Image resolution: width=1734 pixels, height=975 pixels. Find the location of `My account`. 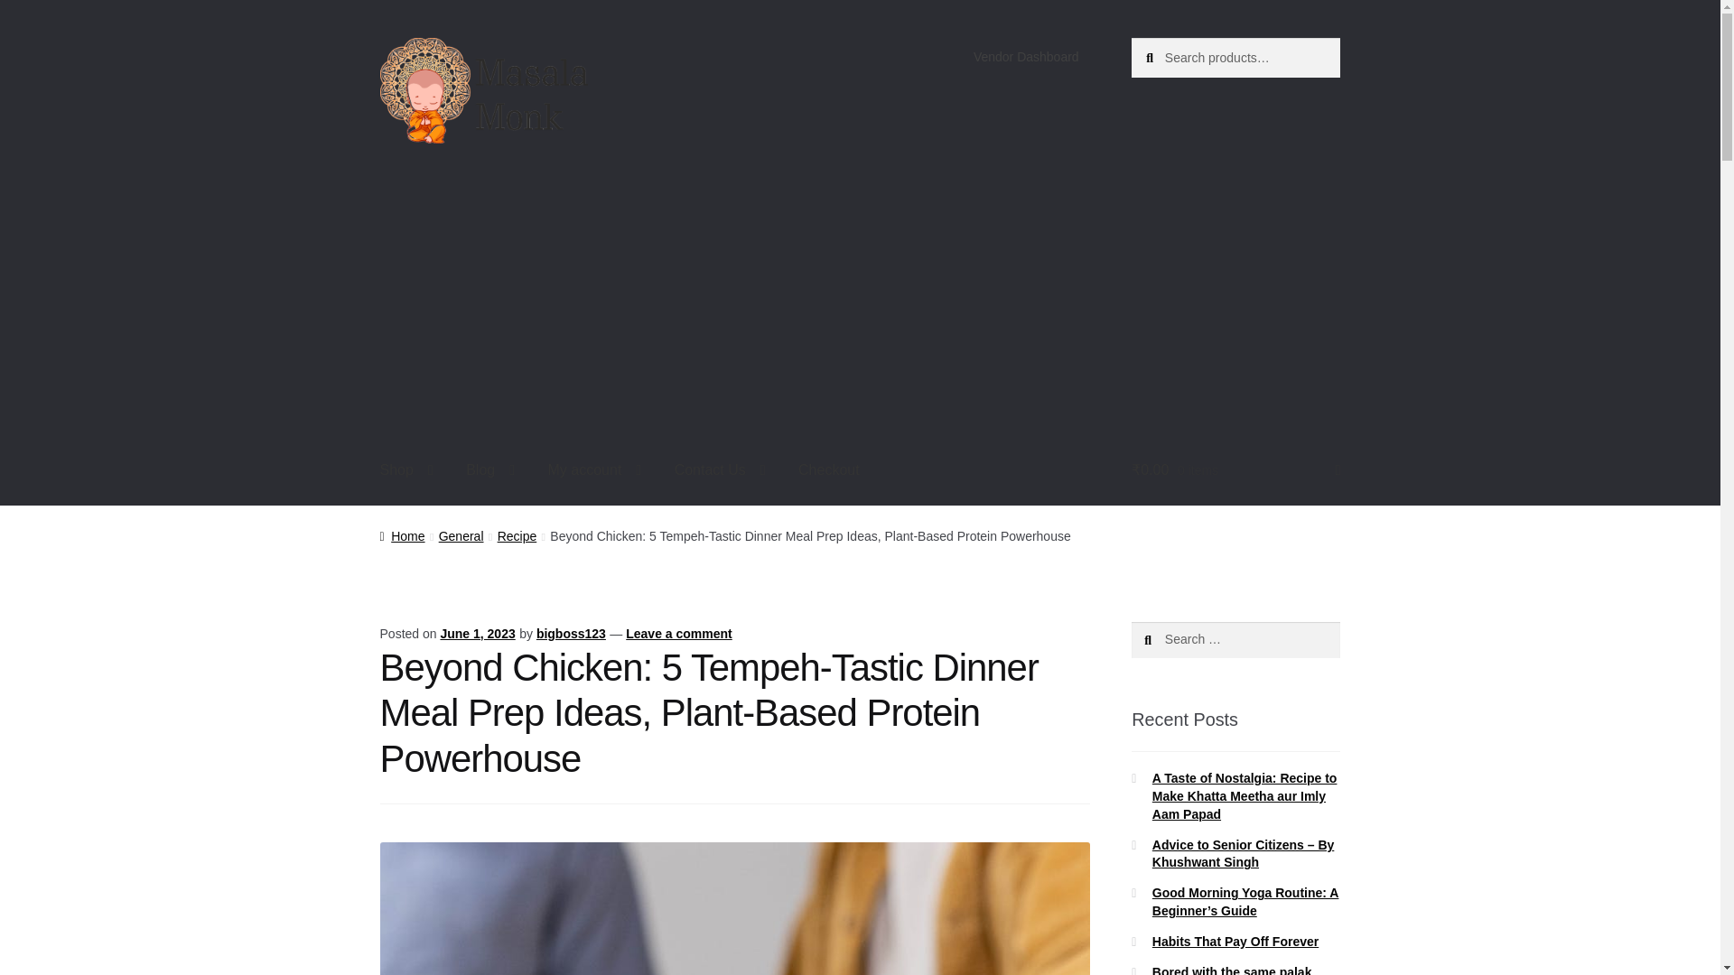

My account is located at coordinates (595, 469).